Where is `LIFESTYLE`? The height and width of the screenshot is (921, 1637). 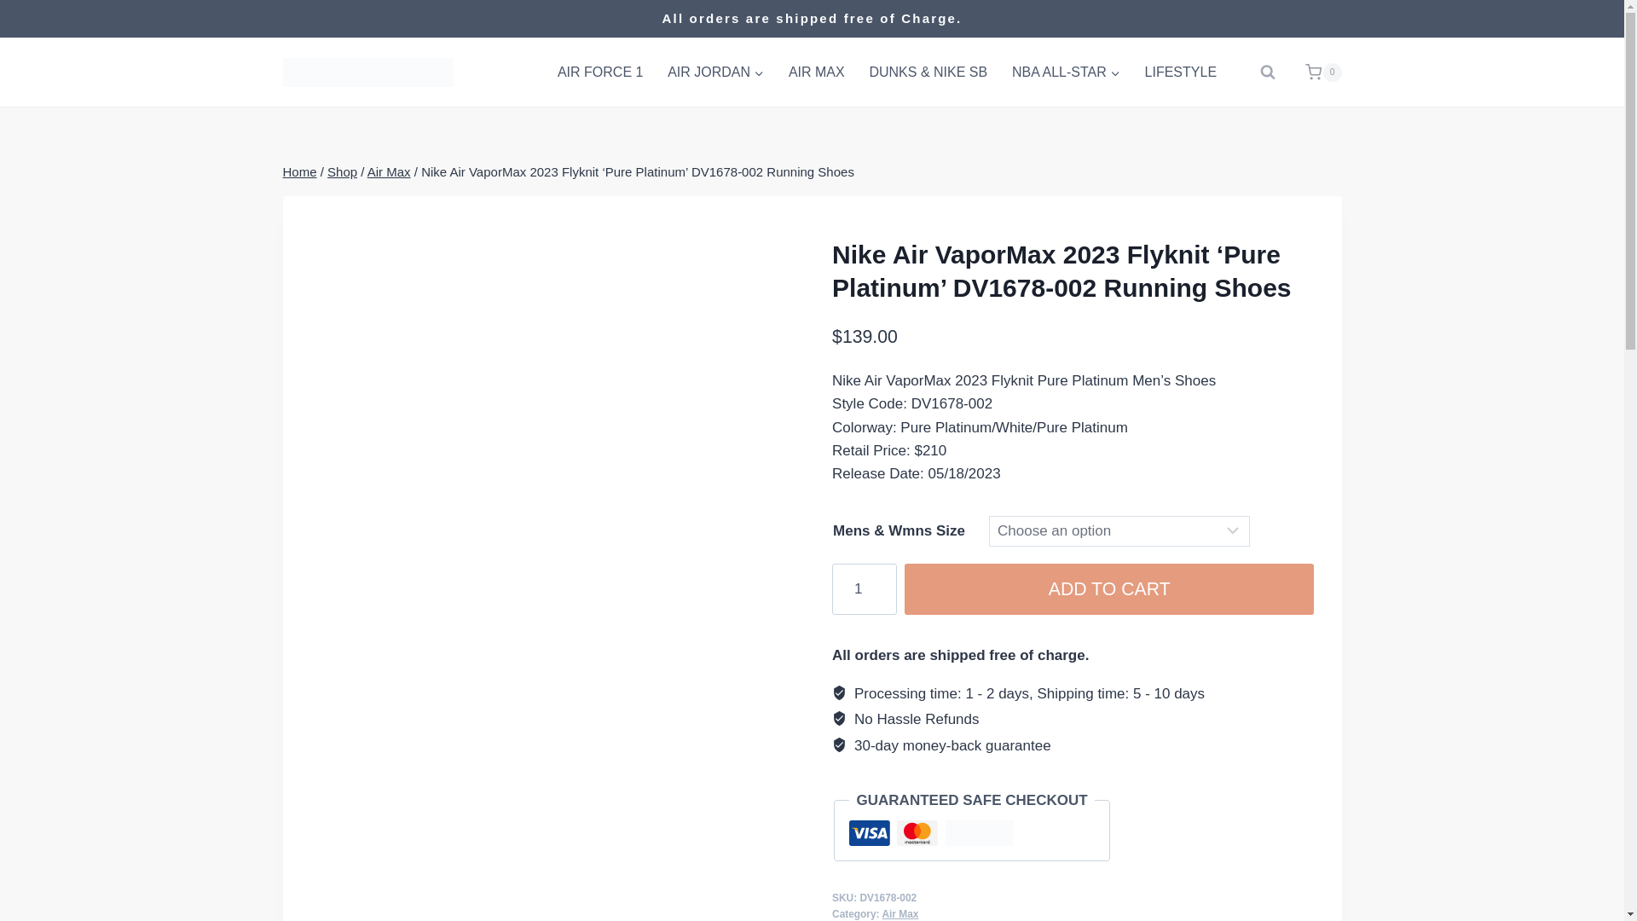 LIFESTYLE is located at coordinates (1180, 72).